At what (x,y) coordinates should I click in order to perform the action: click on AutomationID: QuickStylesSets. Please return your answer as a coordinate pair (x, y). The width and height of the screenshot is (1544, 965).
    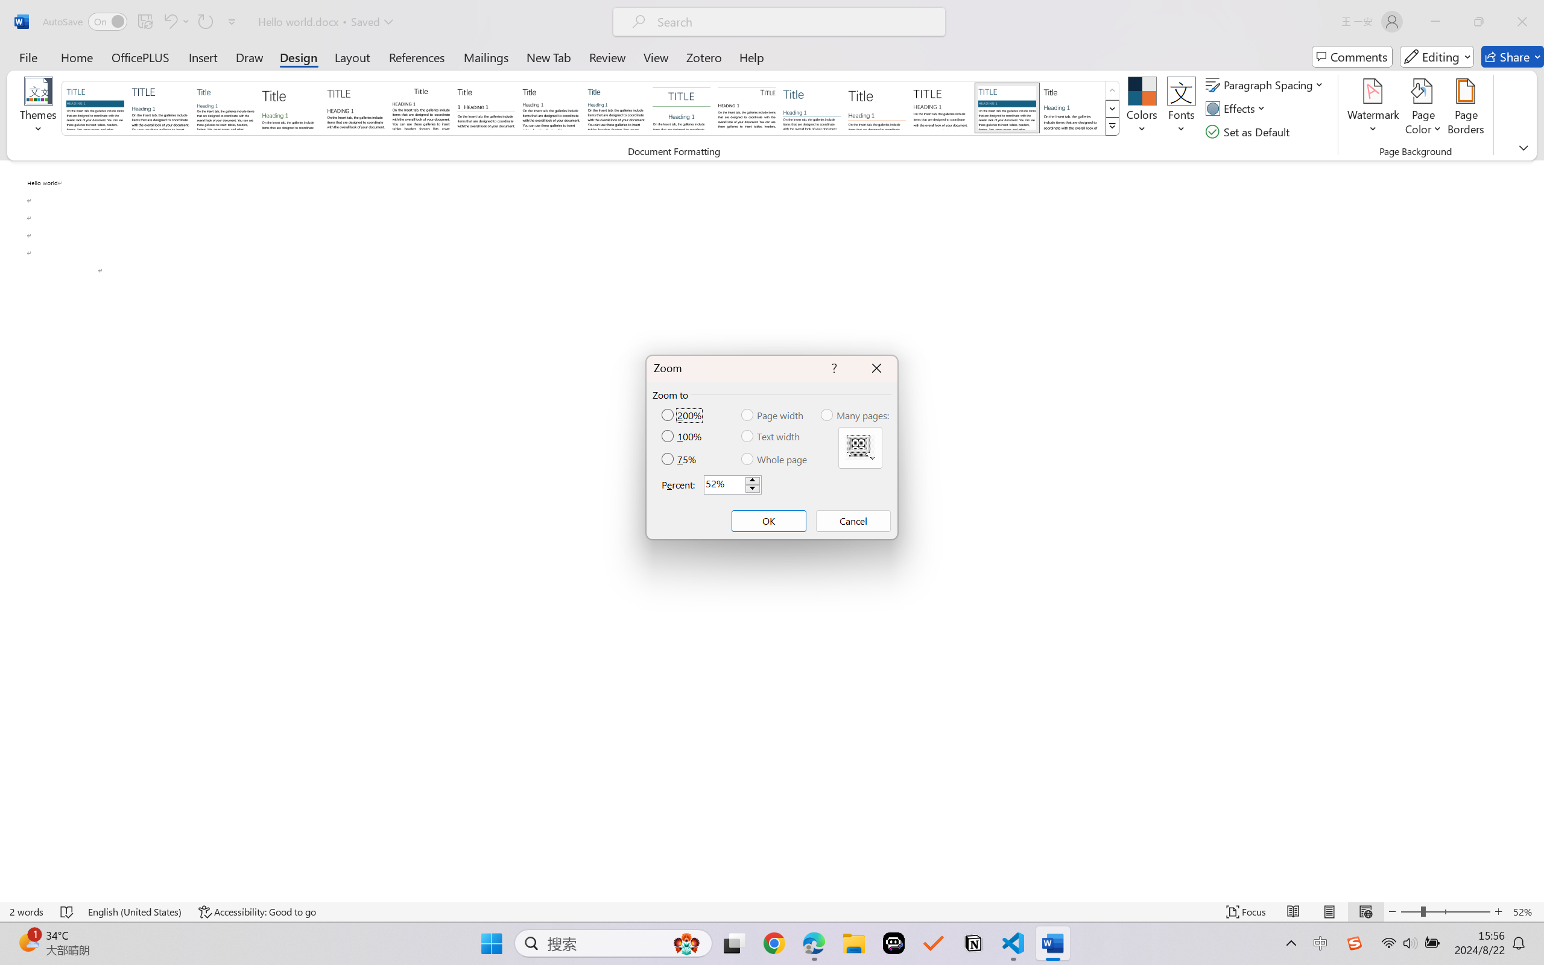
    Looking at the image, I should click on (591, 109).